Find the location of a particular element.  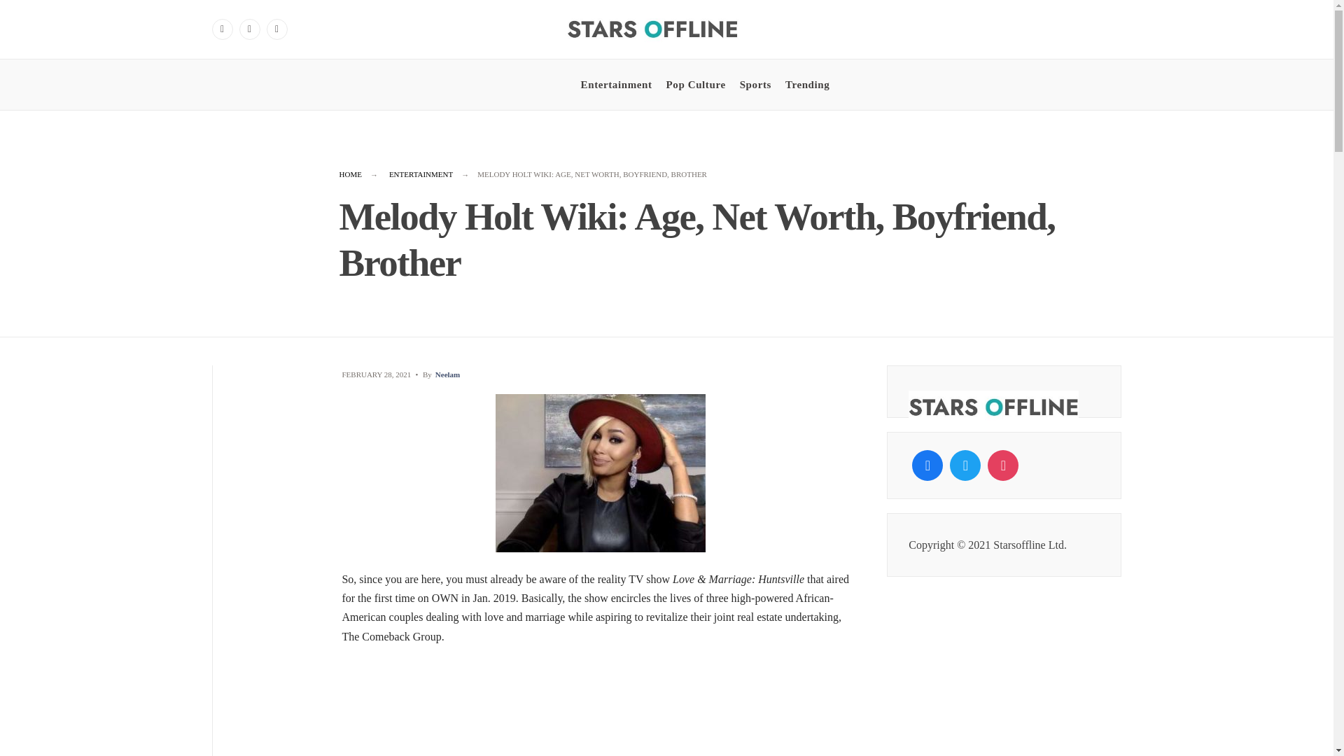

Posts by Neelam is located at coordinates (447, 374).